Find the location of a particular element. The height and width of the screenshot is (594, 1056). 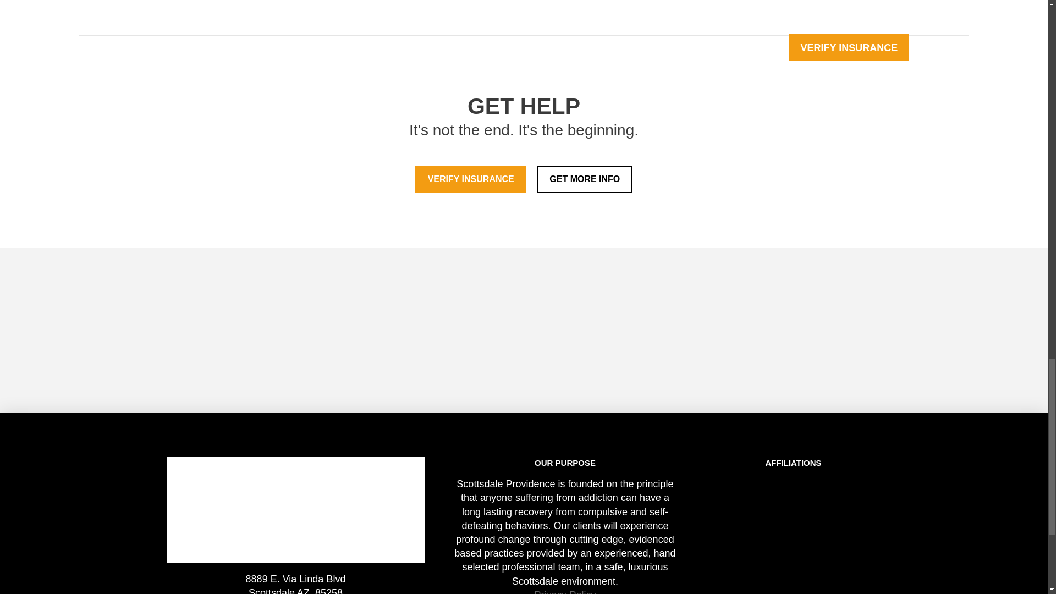

Privacy Policy is located at coordinates (564, 592).